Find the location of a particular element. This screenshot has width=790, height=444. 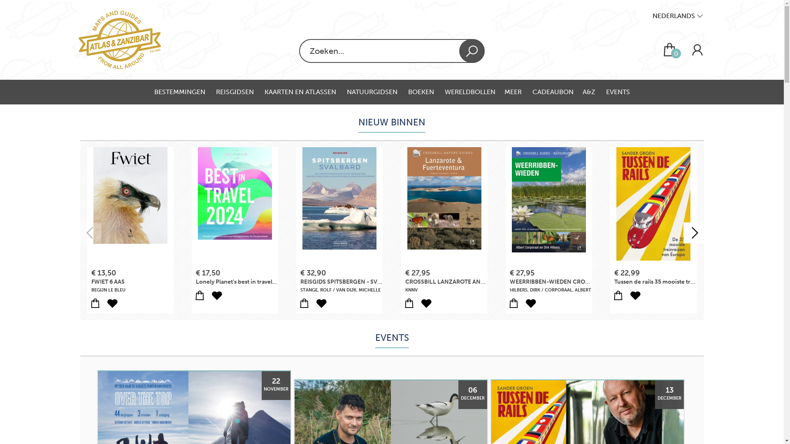

Voeg toe aan mijn winkelmandje is located at coordinates (409, 303).